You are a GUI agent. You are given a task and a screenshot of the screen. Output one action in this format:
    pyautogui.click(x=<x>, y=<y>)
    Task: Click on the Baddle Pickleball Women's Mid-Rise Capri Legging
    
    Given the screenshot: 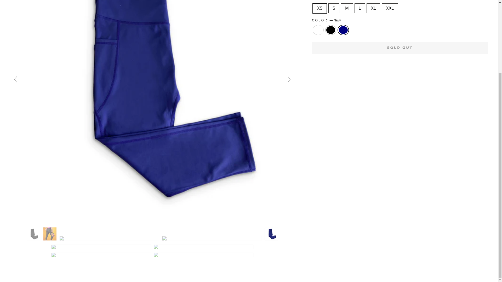 What is the action you would take?
    pyautogui.click(x=50, y=234)
    